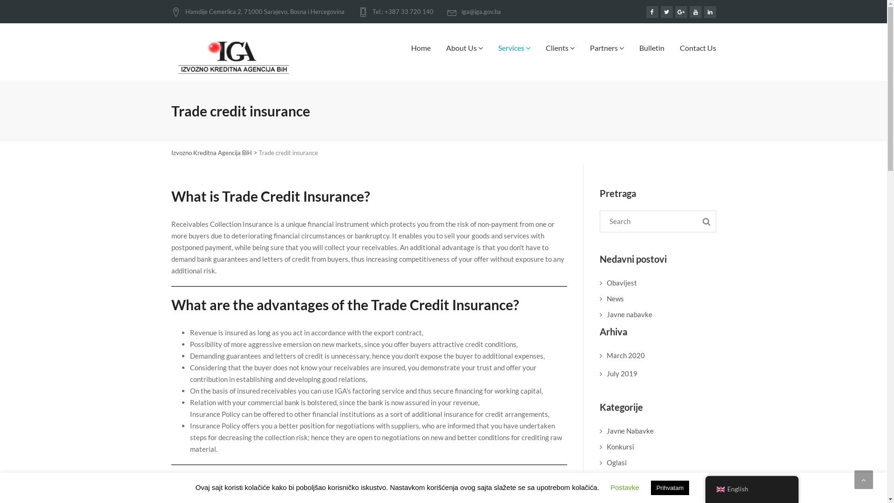 Image resolution: width=894 pixels, height=503 pixels. Describe the element at coordinates (620, 447) in the screenshot. I see `Konkursi` at that location.